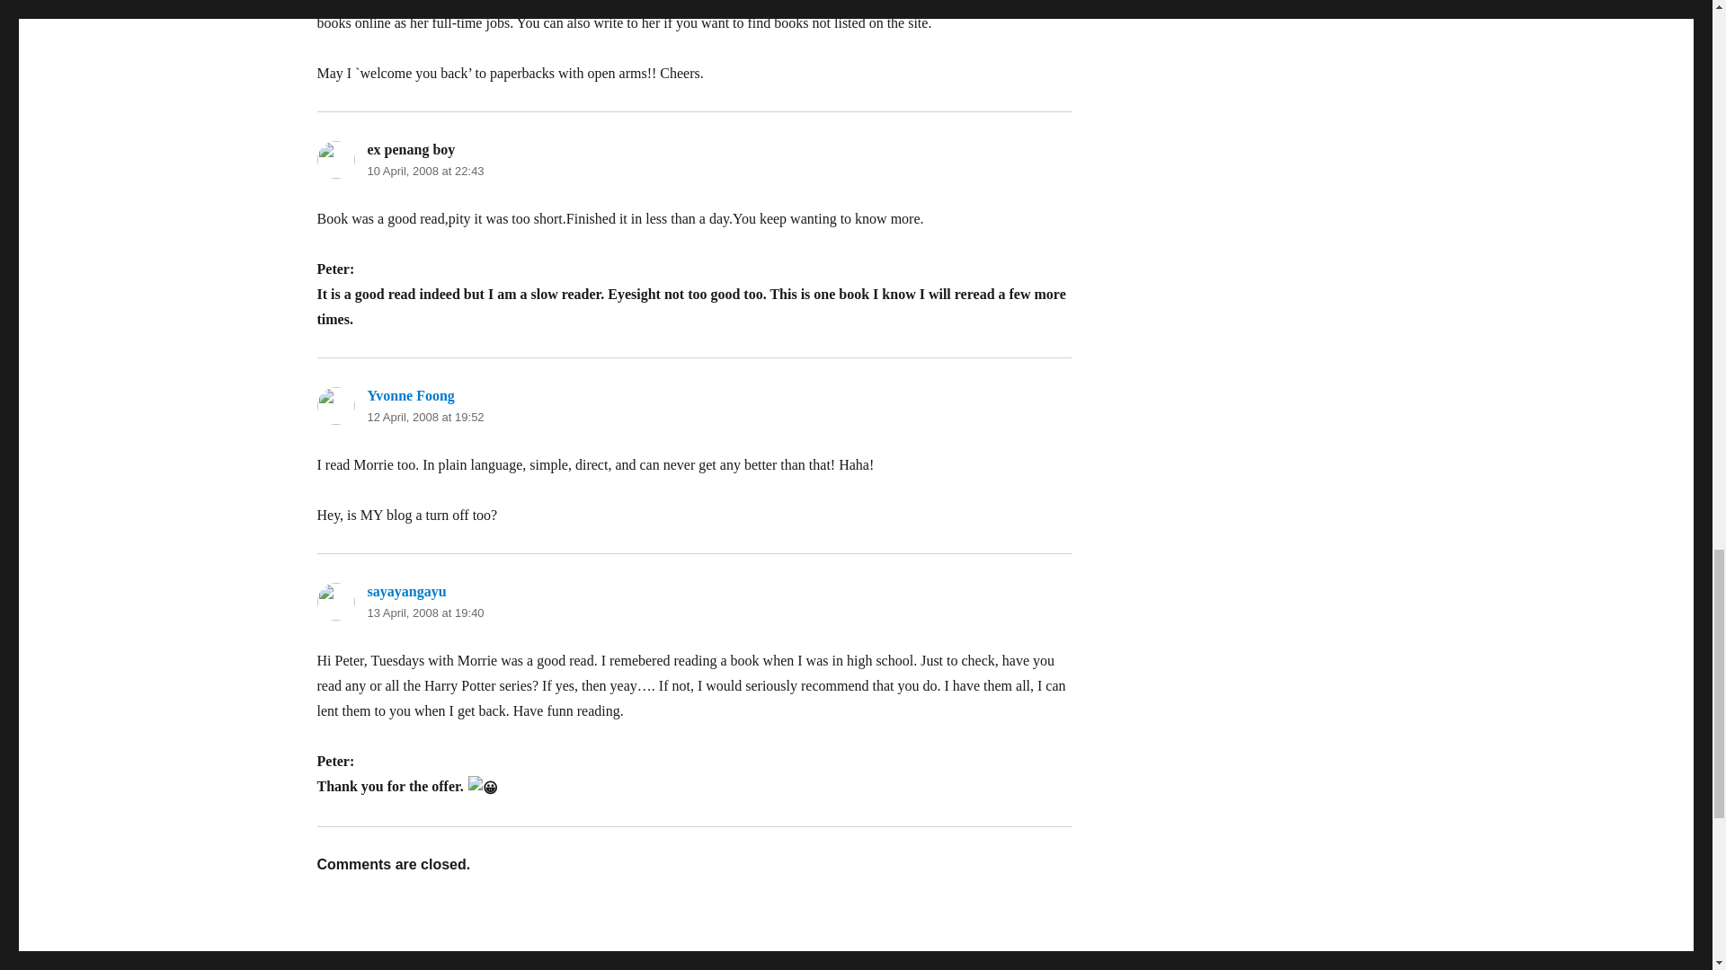  What do you see at coordinates (410, 395) in the screenshot?
I see `Yvonne Foong` at bounding box center [410, 395].